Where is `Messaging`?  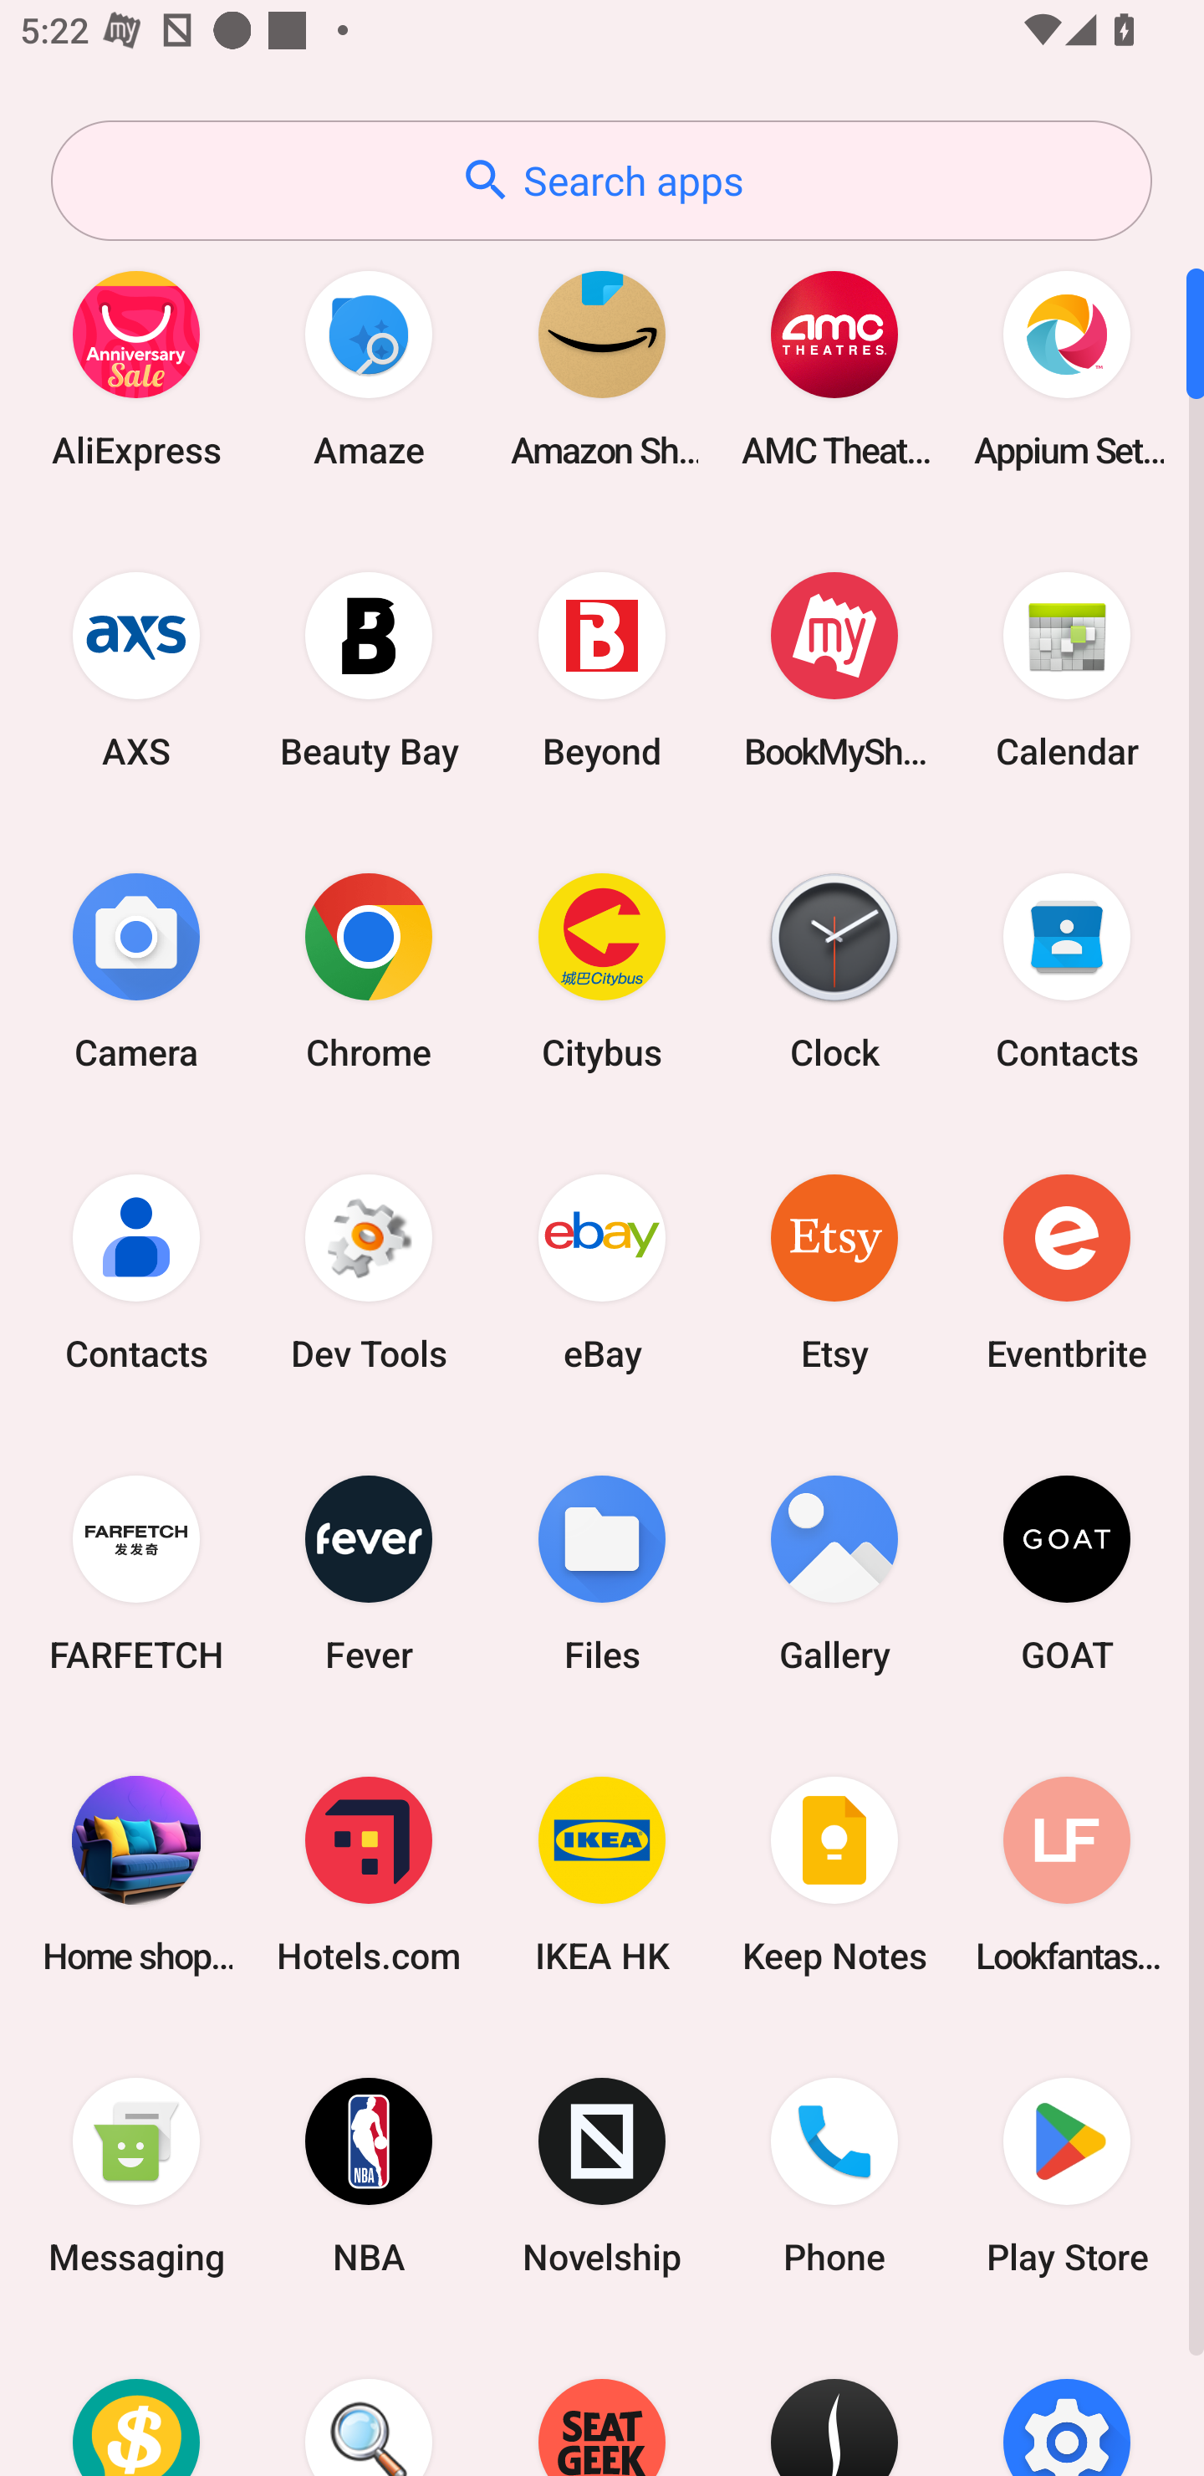 Messaging is located at coordinates (136, 2177).